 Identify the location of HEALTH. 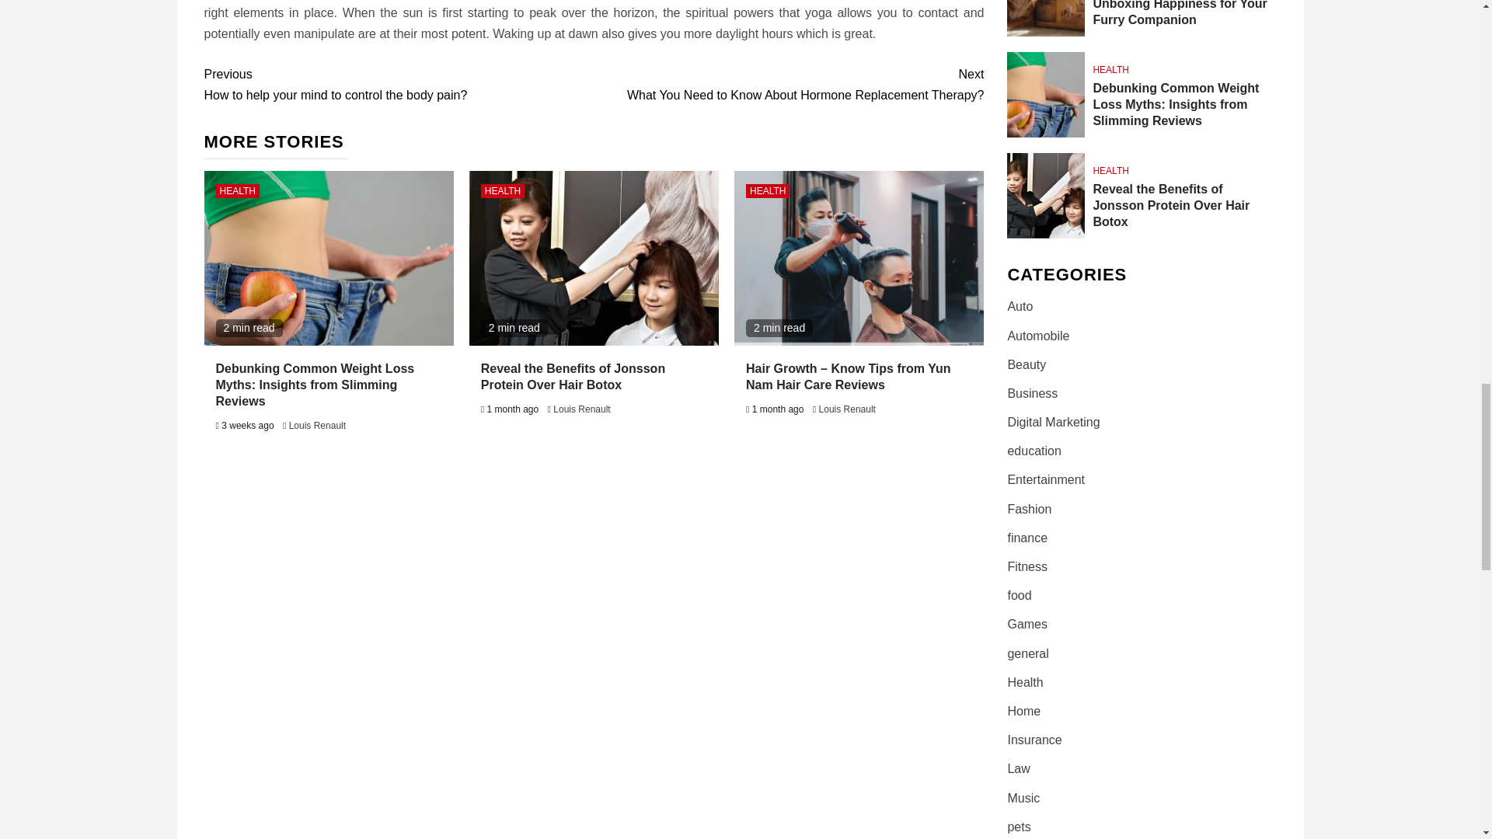
(581, 409).